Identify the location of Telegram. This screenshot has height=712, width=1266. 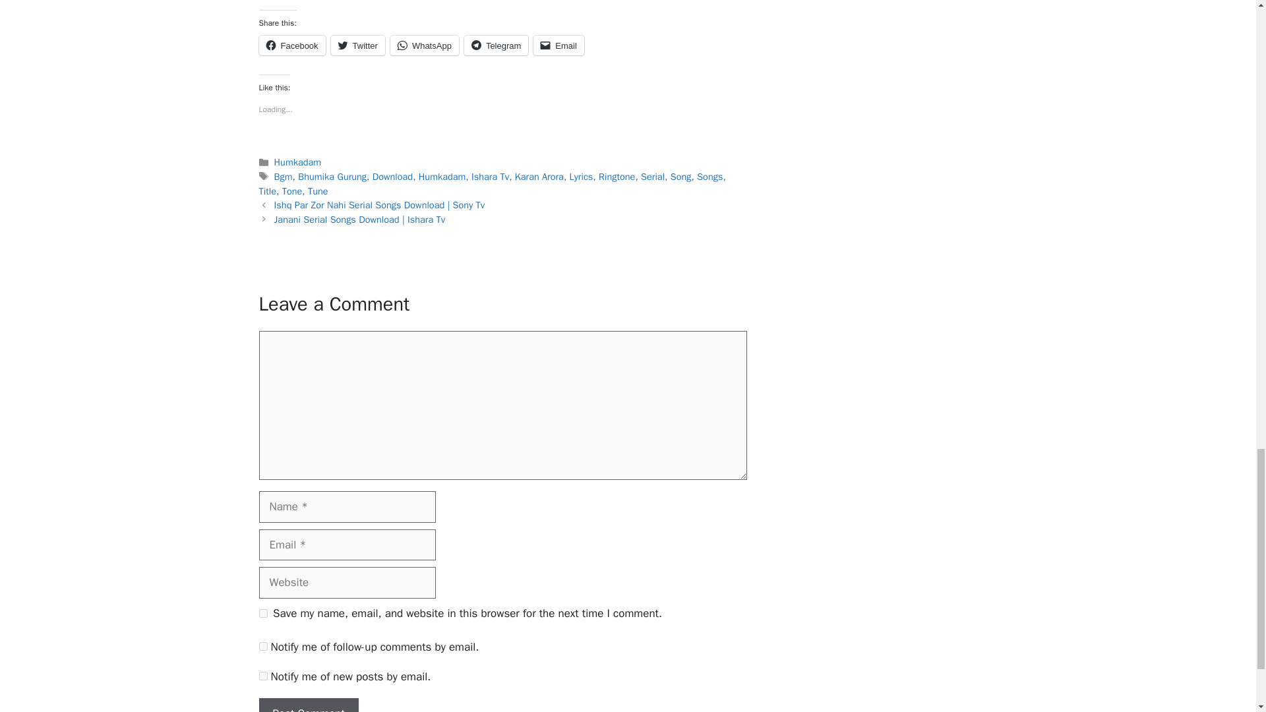
(496, 45).